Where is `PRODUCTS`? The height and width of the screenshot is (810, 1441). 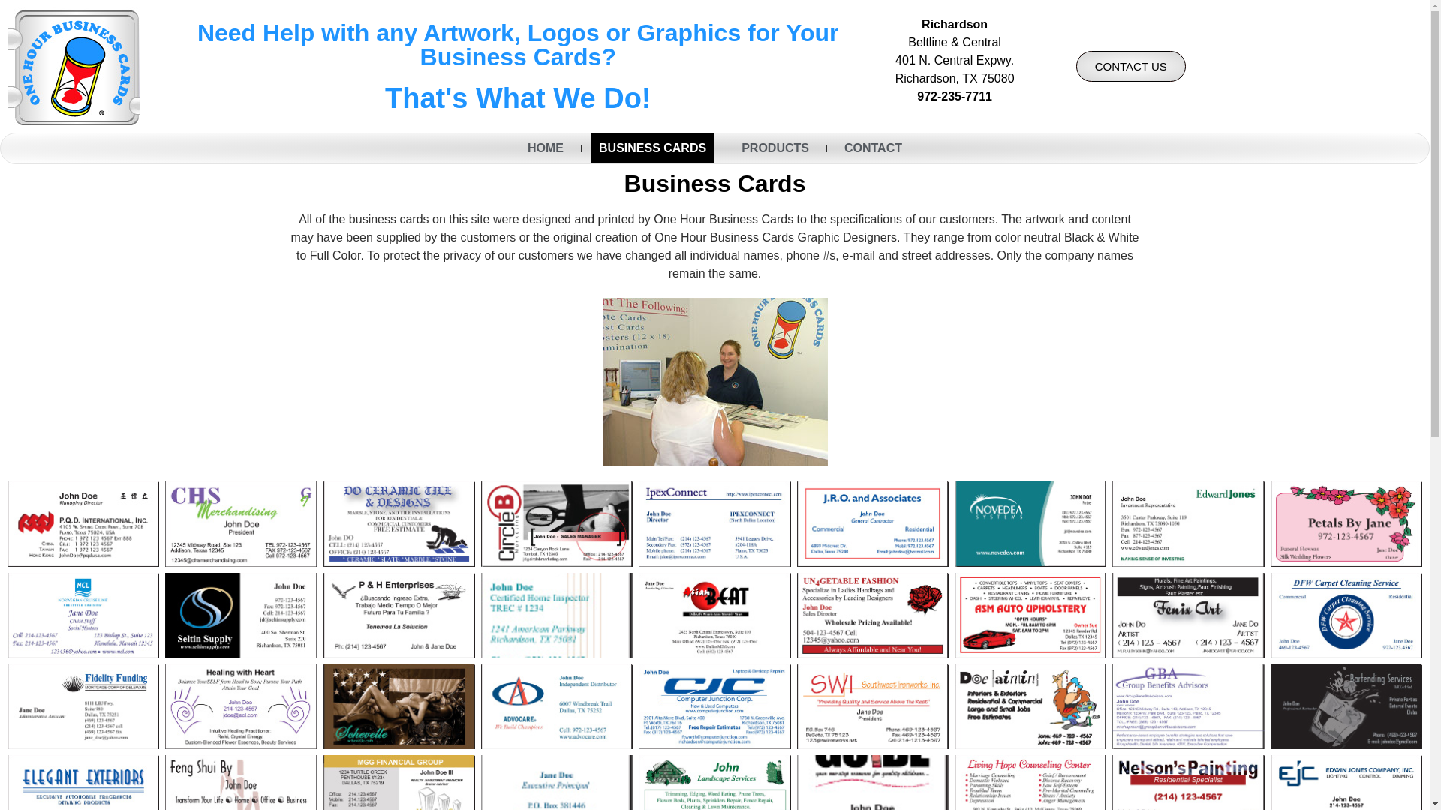 PRODUCTS is located at coordinates (775, 148).